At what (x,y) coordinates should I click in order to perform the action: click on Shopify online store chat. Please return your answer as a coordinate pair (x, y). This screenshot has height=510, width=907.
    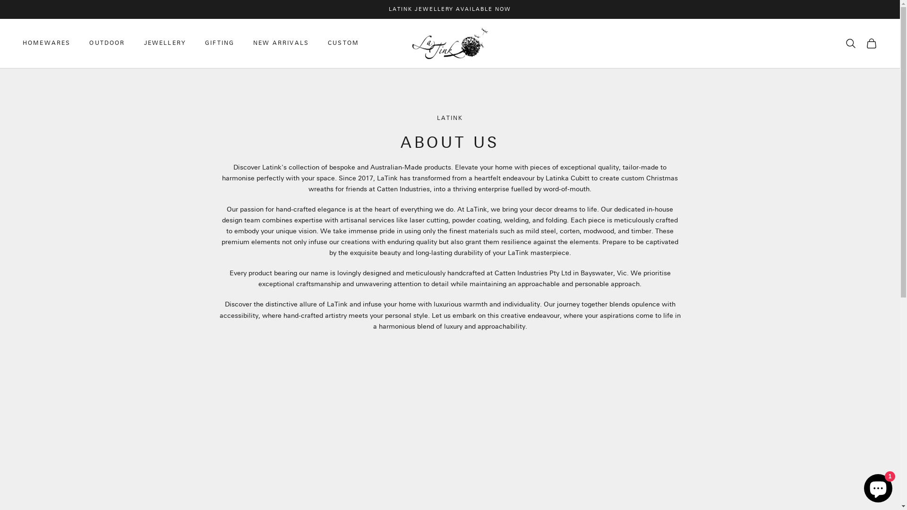
    Looking at the image, I should click on (878, 486).